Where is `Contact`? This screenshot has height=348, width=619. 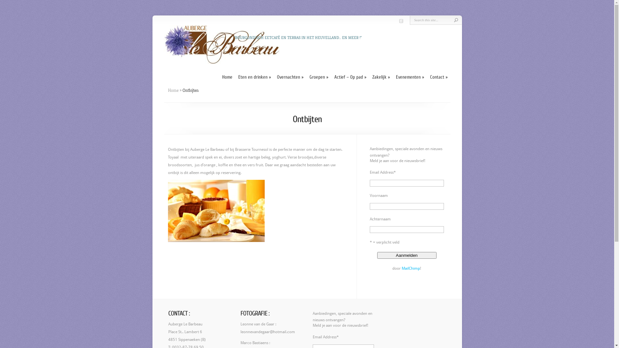
Contact is located at coordinates (439, 77).